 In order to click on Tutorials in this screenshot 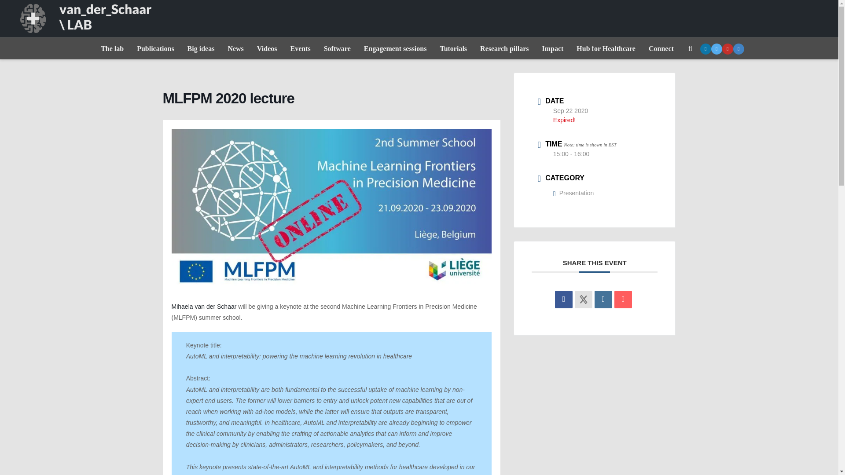, I will do `click(453, 49)`.